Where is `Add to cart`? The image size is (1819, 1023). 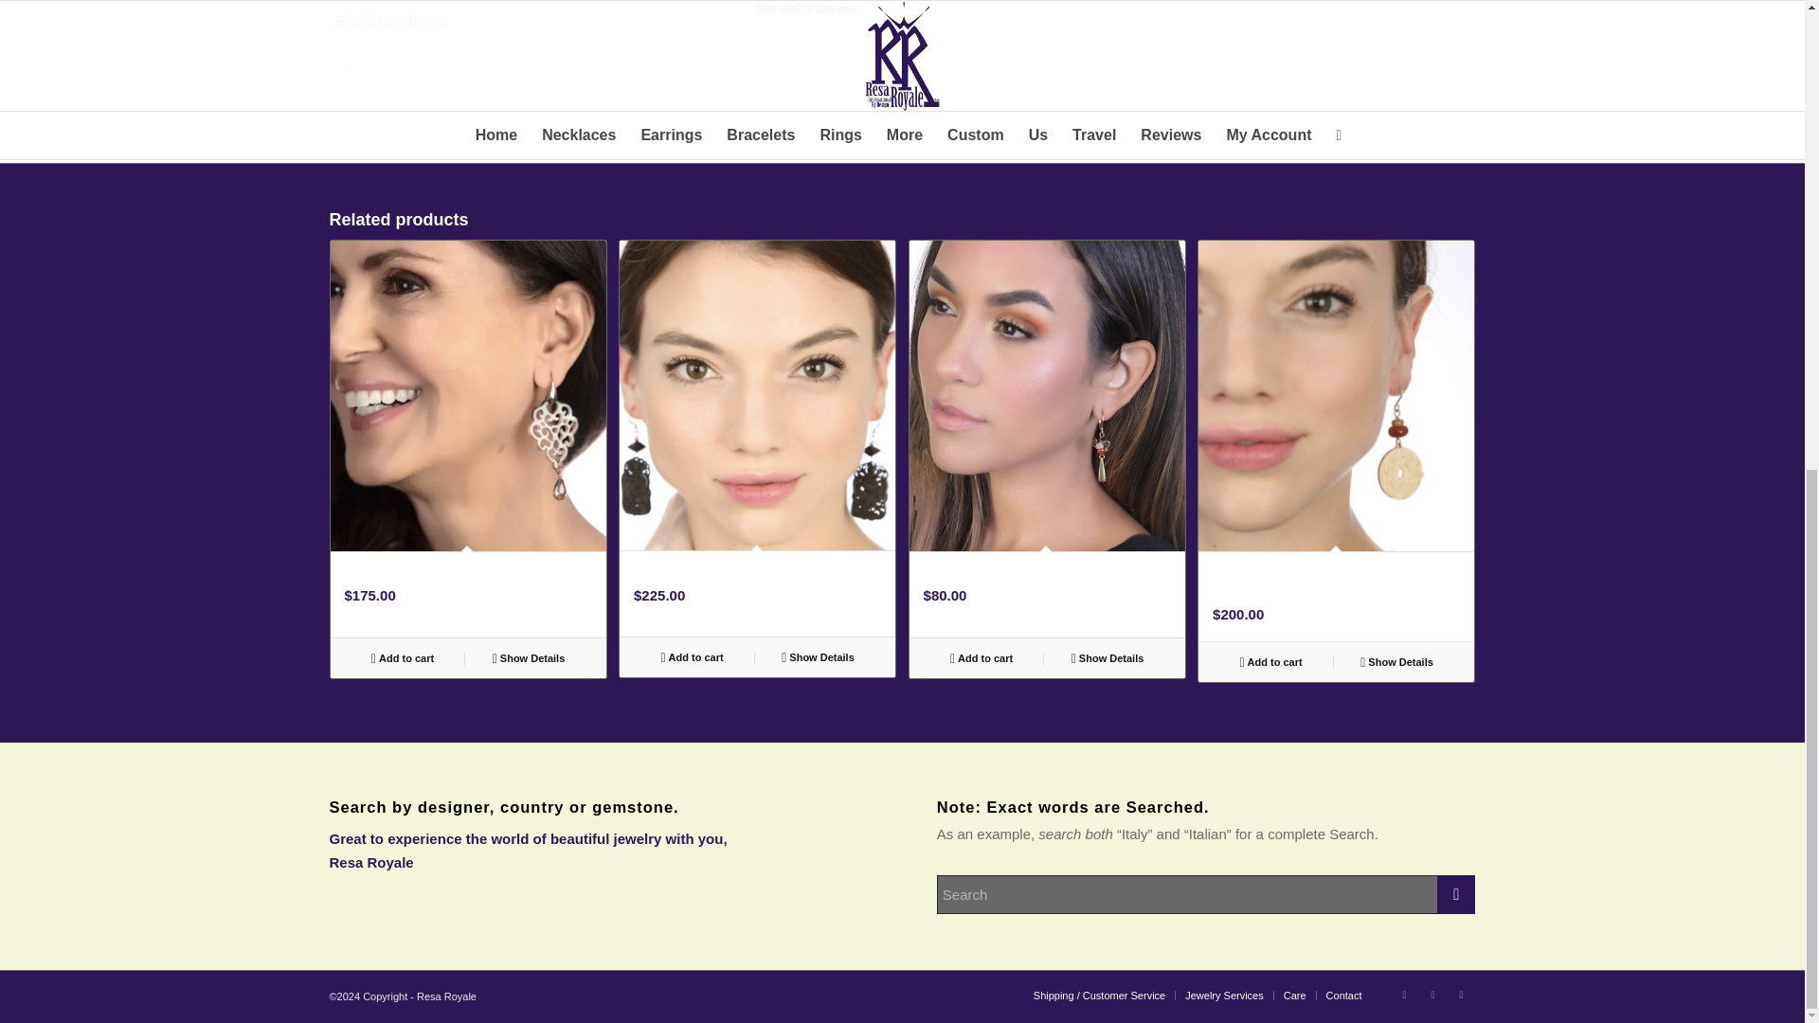 Add to cart is located at coordinates (402, 657).